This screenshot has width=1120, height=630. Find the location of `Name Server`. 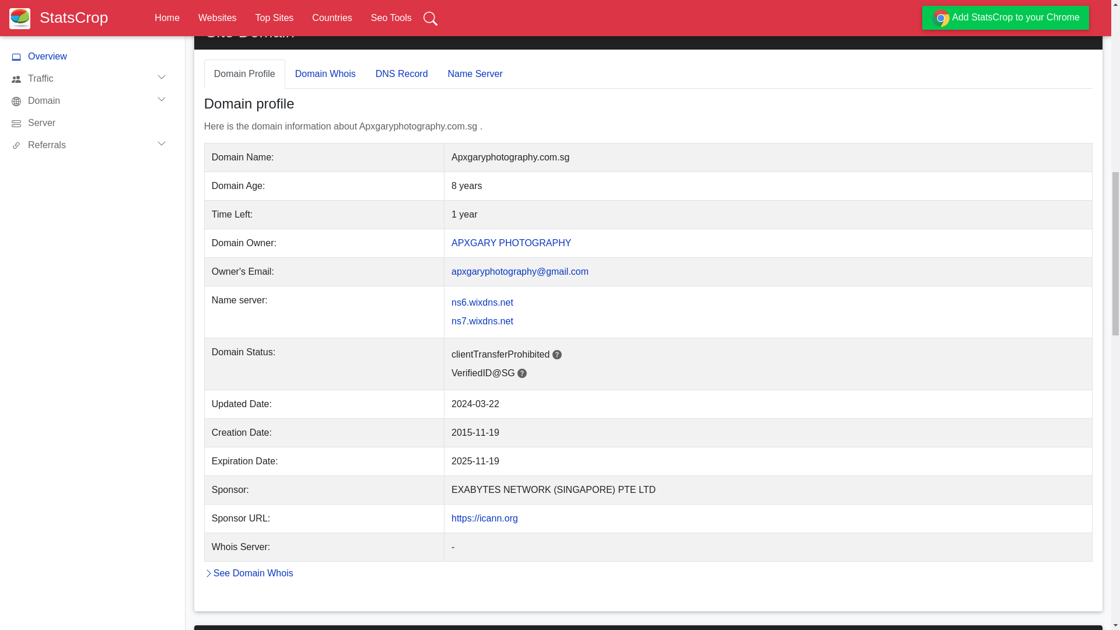

Name Server is located at coordinates (475, 73).